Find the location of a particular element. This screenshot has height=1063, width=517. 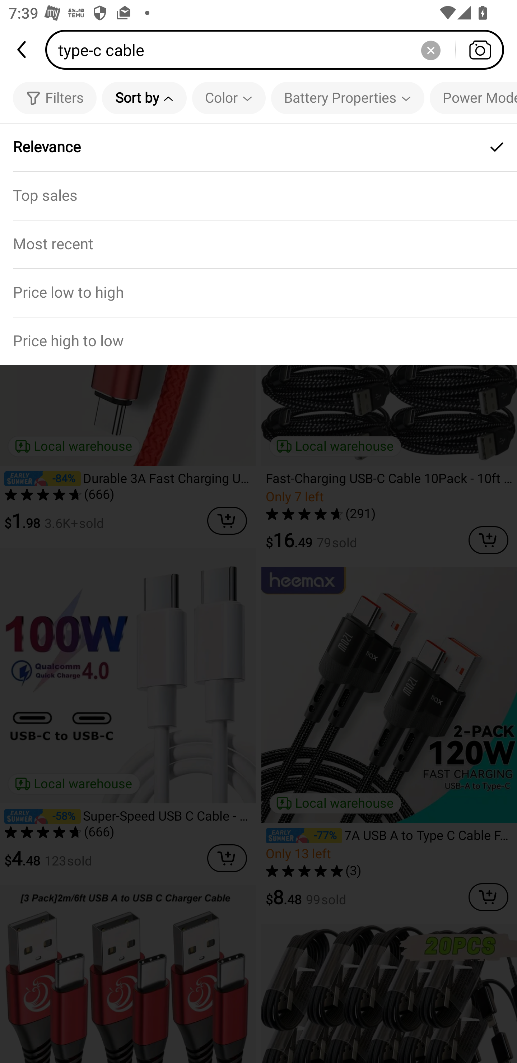

Color is located at coordinates (229, 98).